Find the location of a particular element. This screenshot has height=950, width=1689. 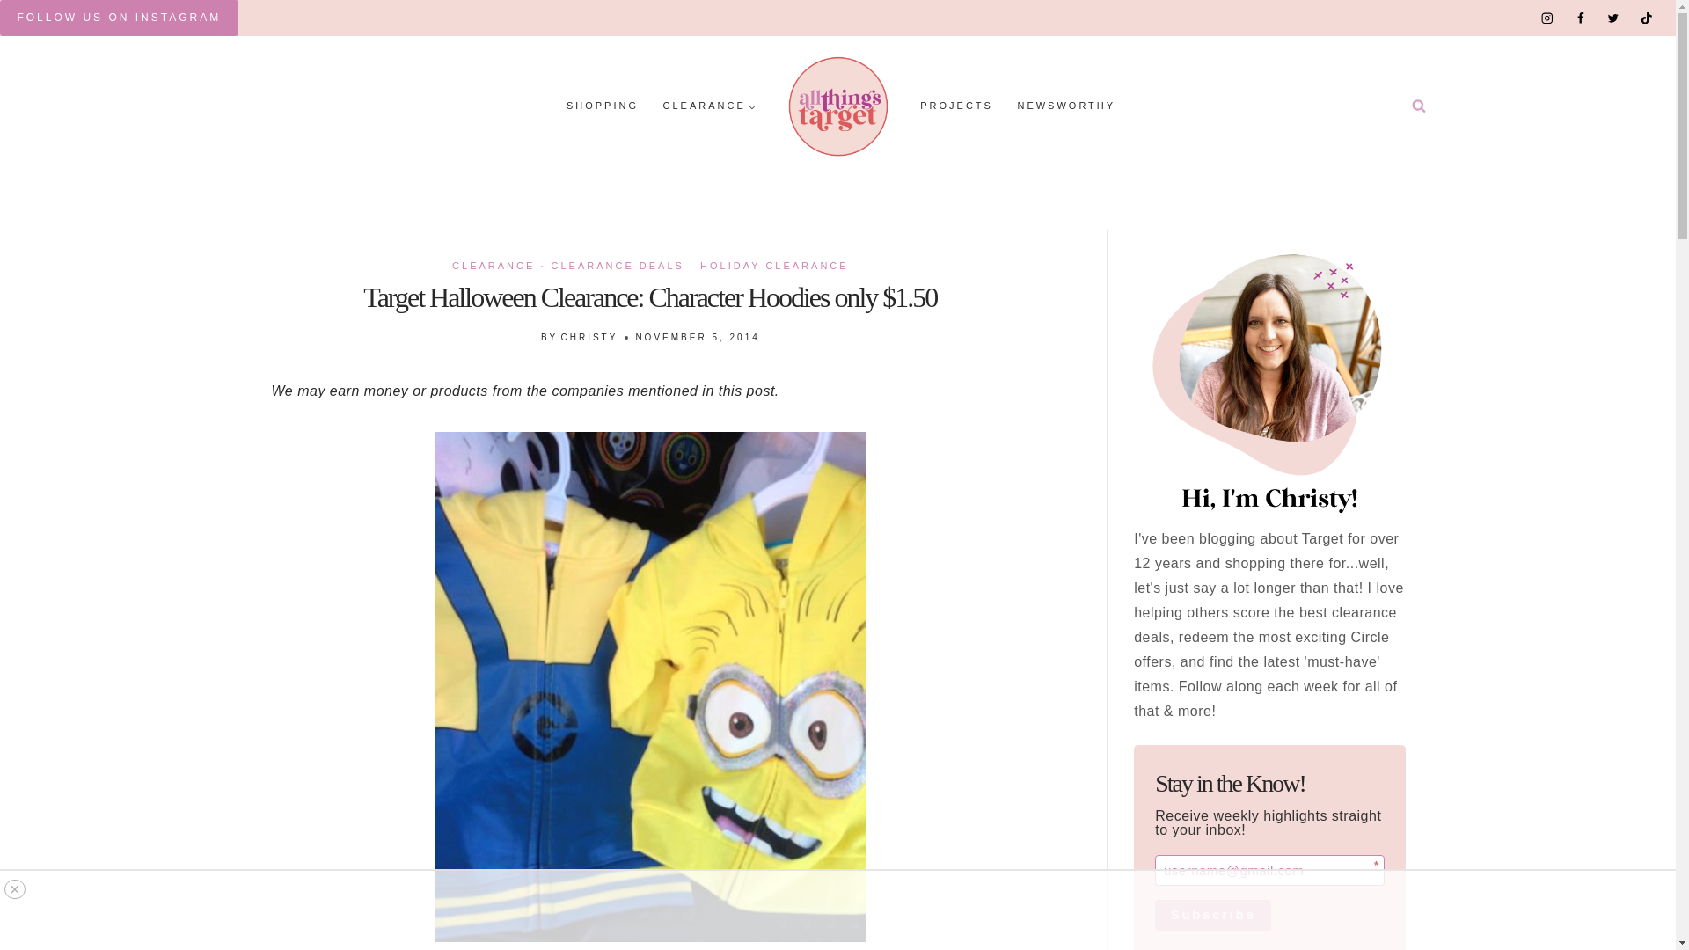

SHOPPING is located at coordinates (602, 106).